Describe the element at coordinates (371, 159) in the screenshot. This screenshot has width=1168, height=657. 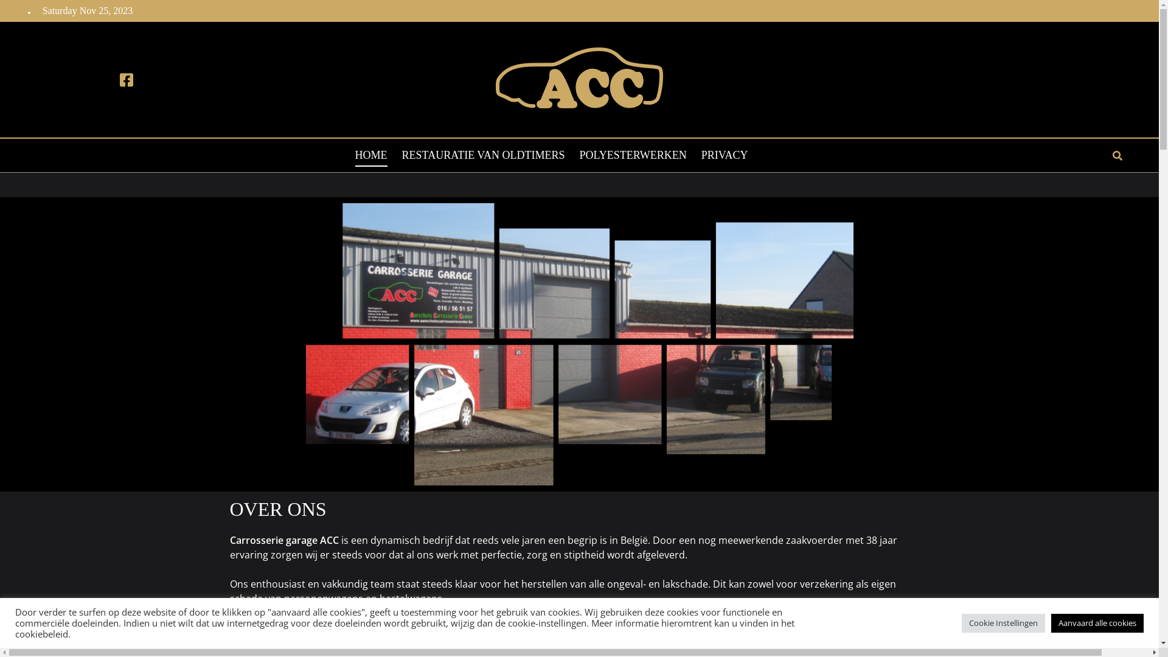
I see `HOME` at that location.